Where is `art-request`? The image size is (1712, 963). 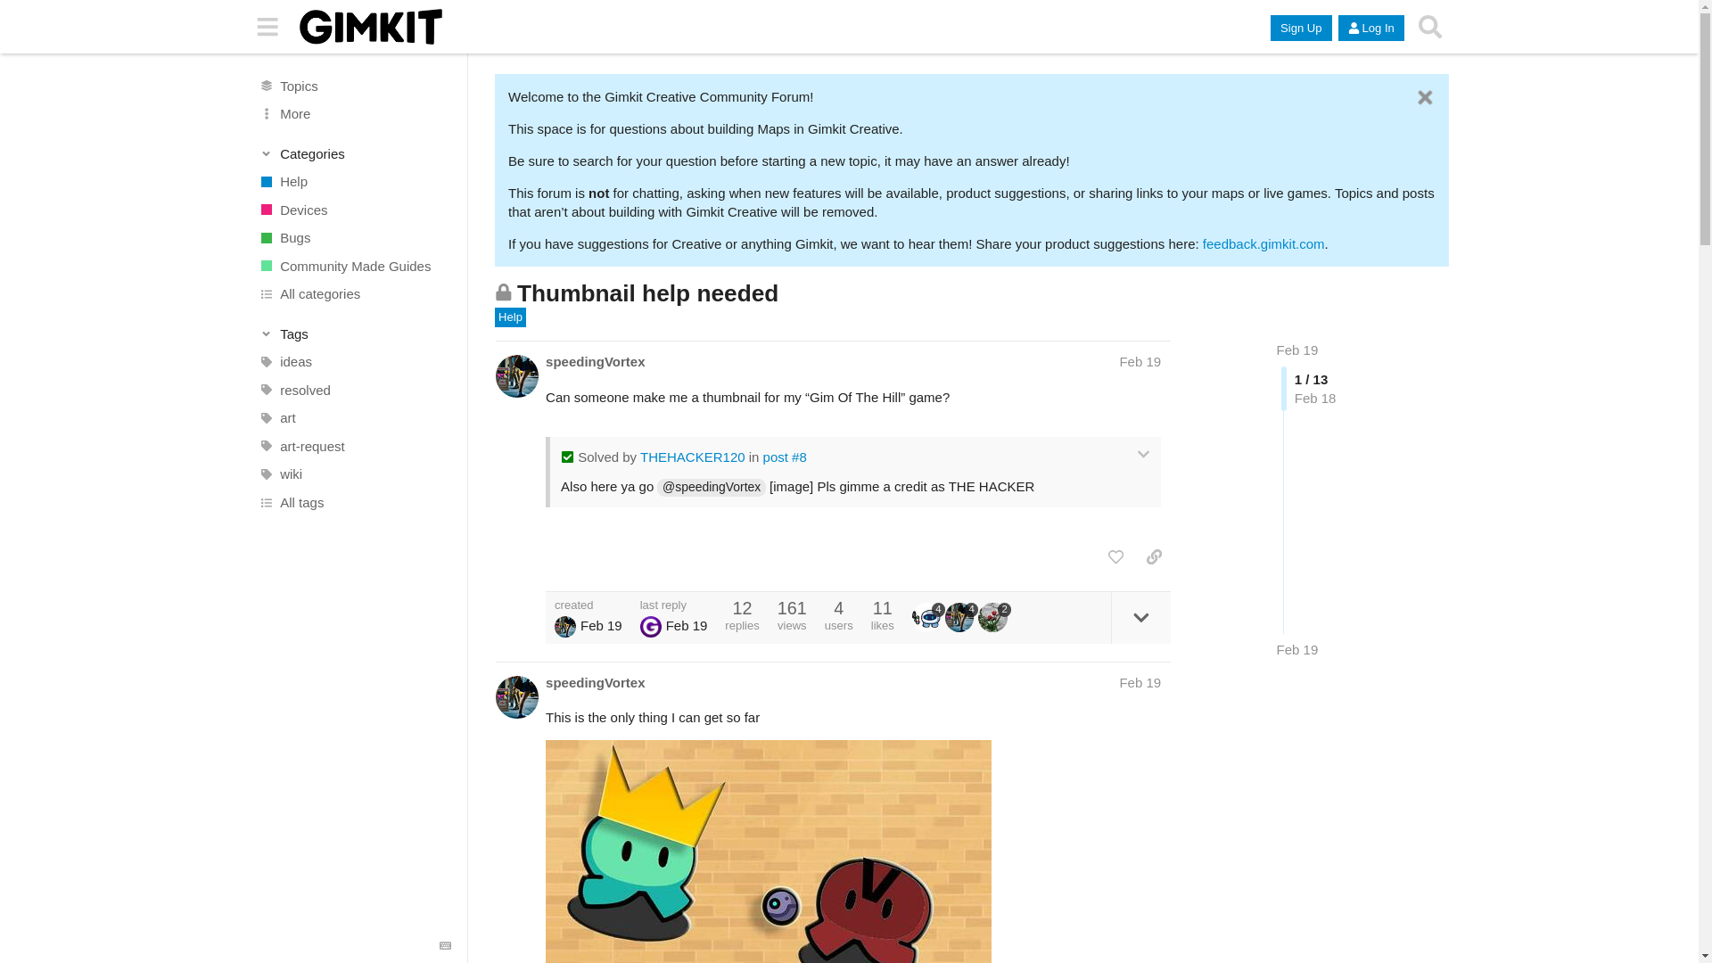
art-request is located at coordinates (354, 446).